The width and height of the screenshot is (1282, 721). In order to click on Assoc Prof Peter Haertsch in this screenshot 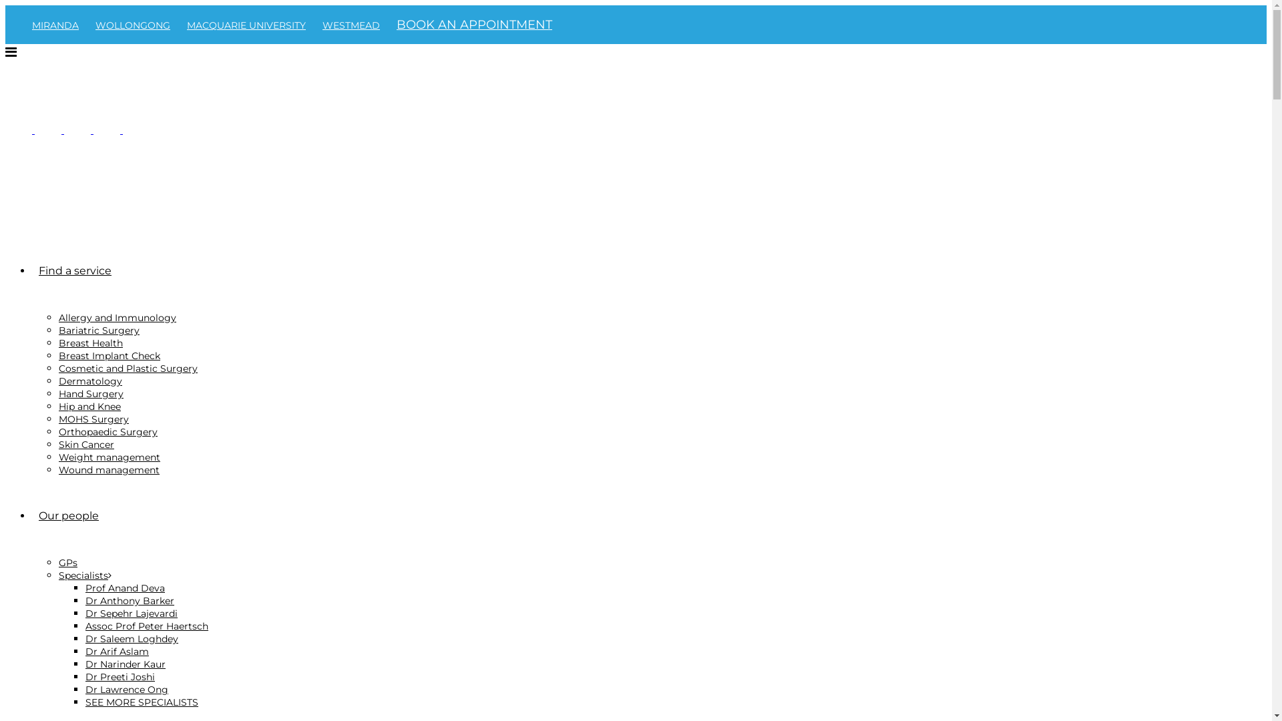, I will do `click(147, 626)`.